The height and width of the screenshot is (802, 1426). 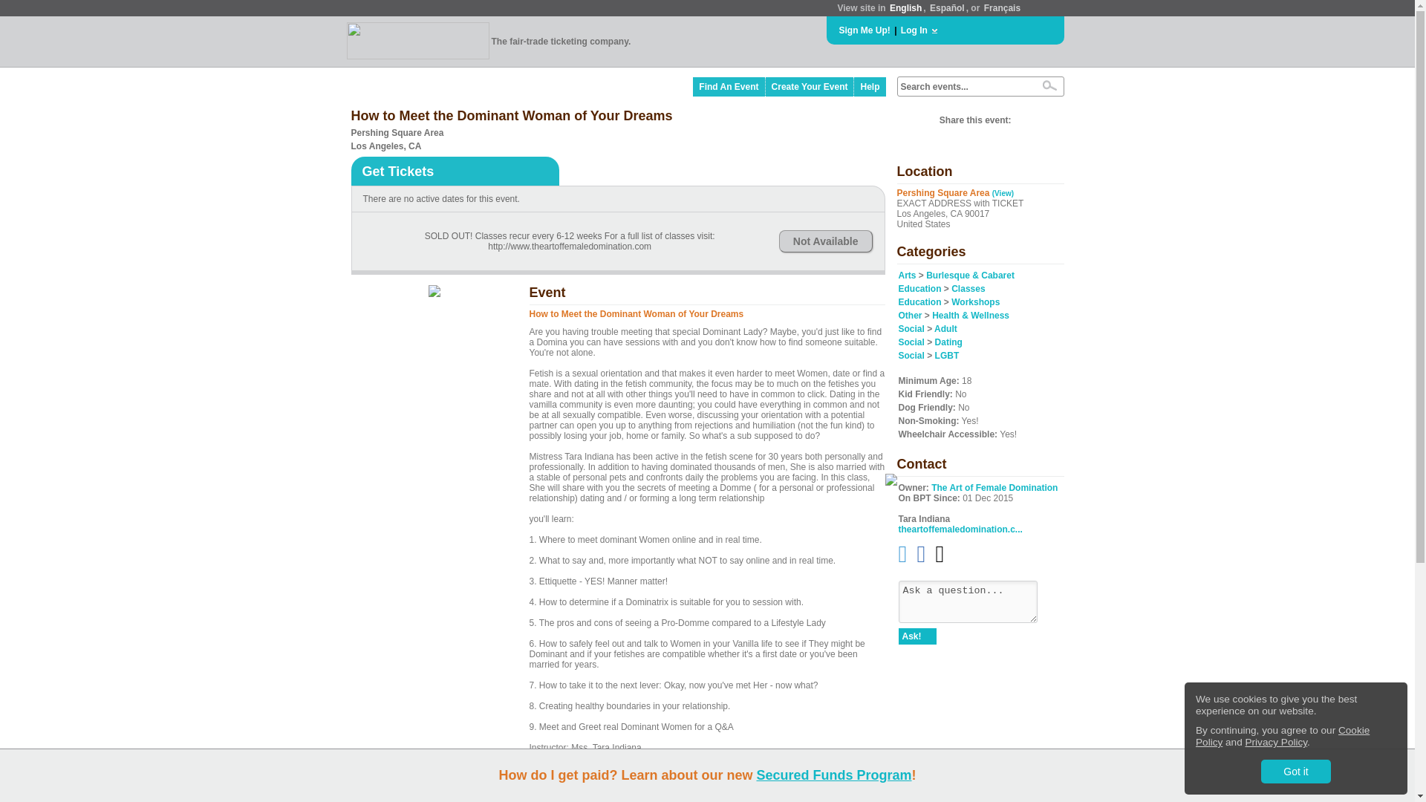 I want to click on Search events..., so click(x=964, y=87).